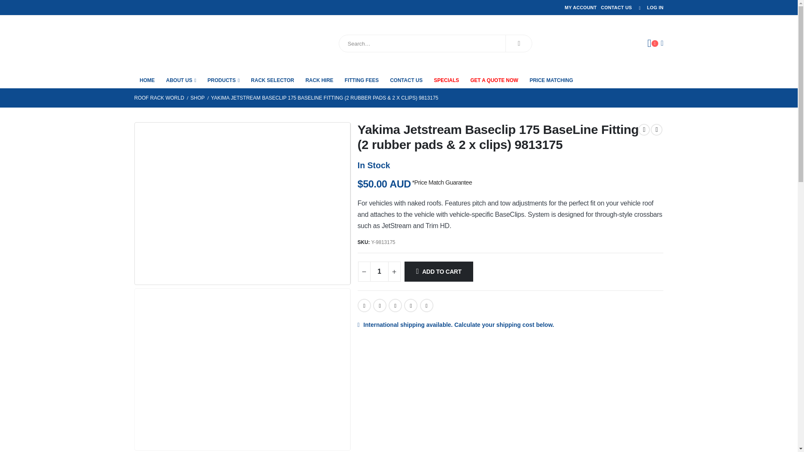 The width and height of the screenshot is (804, 452). I want to click on 1, so click(379, 271).